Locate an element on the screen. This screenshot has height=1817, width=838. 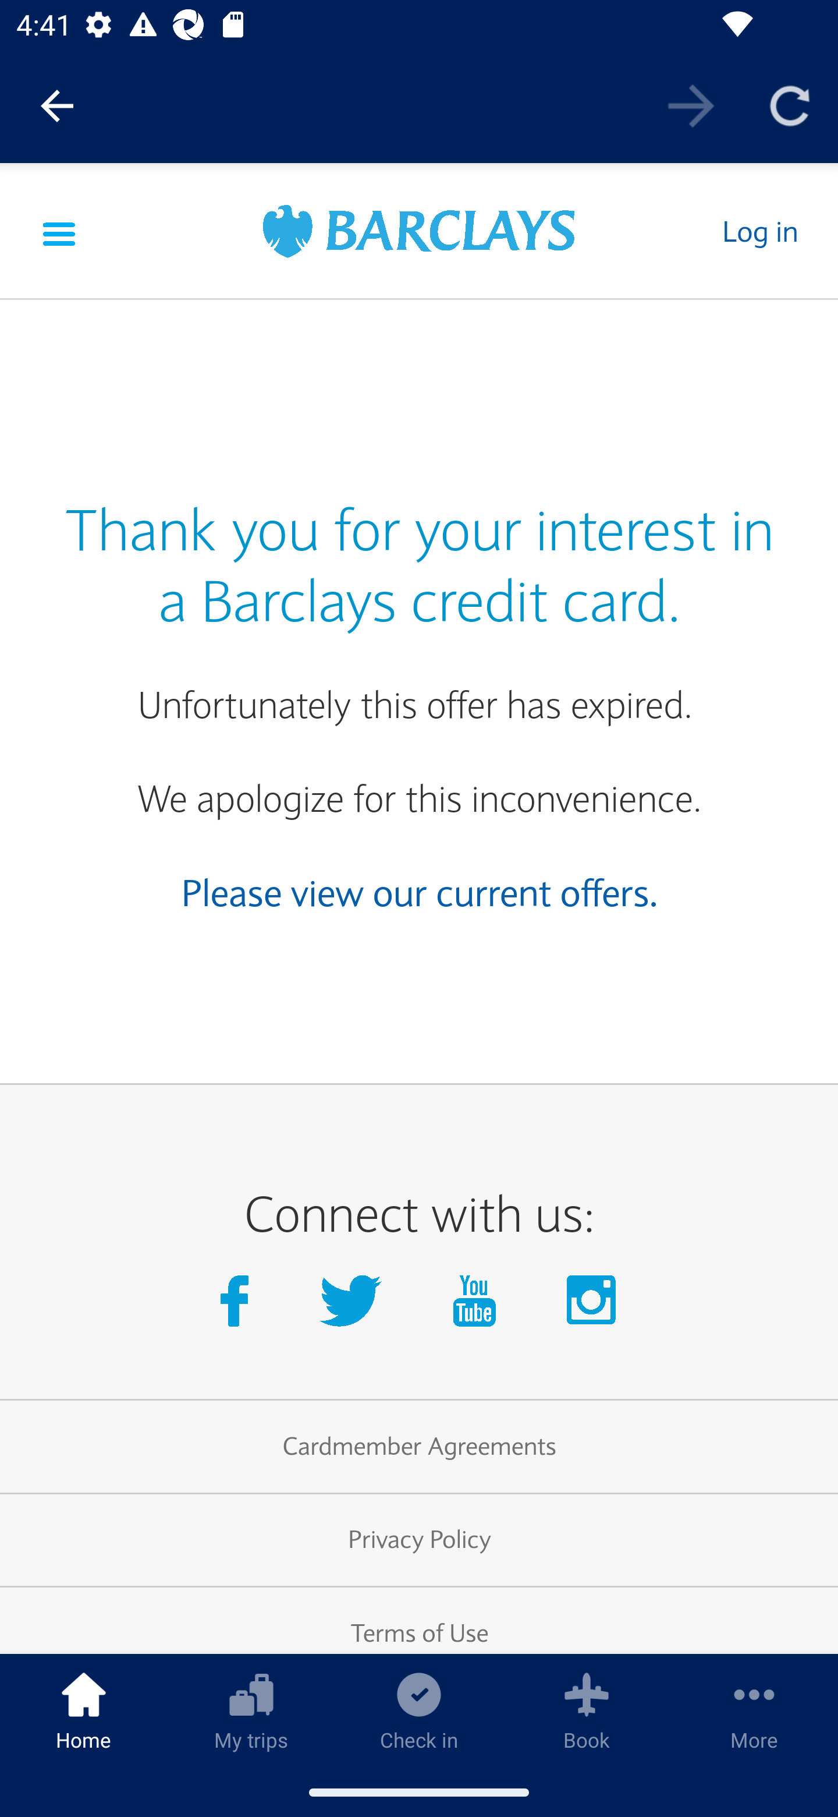
More is located at coordinates (754, 1710).